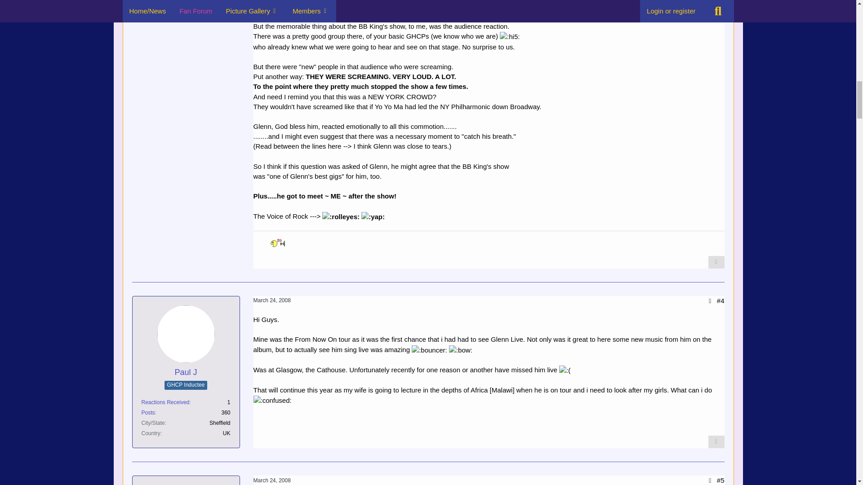  Describe the element at coordinates (429, 350) in the screenshot. I see `Bouncer` at that location.